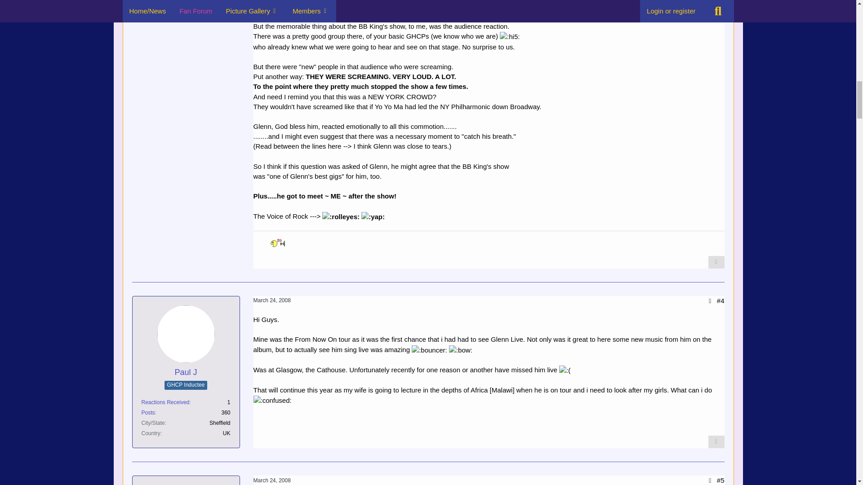  Describe the element at coordinates (429, 350) in the screenshot. I see `Bouncer` at that location.